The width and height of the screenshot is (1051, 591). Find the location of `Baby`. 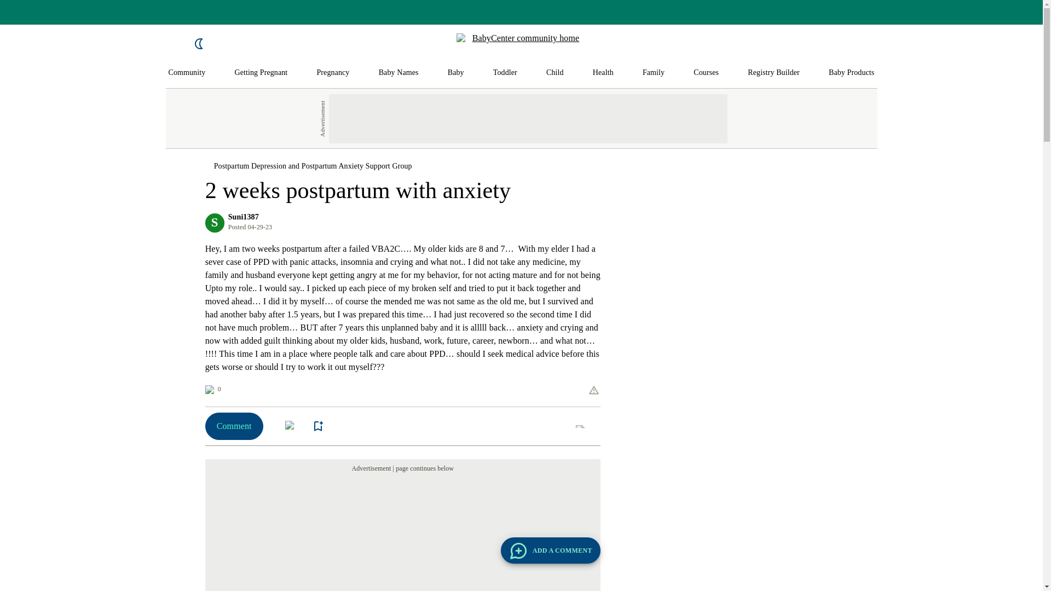

Baby is located at coordinates (455, 73).